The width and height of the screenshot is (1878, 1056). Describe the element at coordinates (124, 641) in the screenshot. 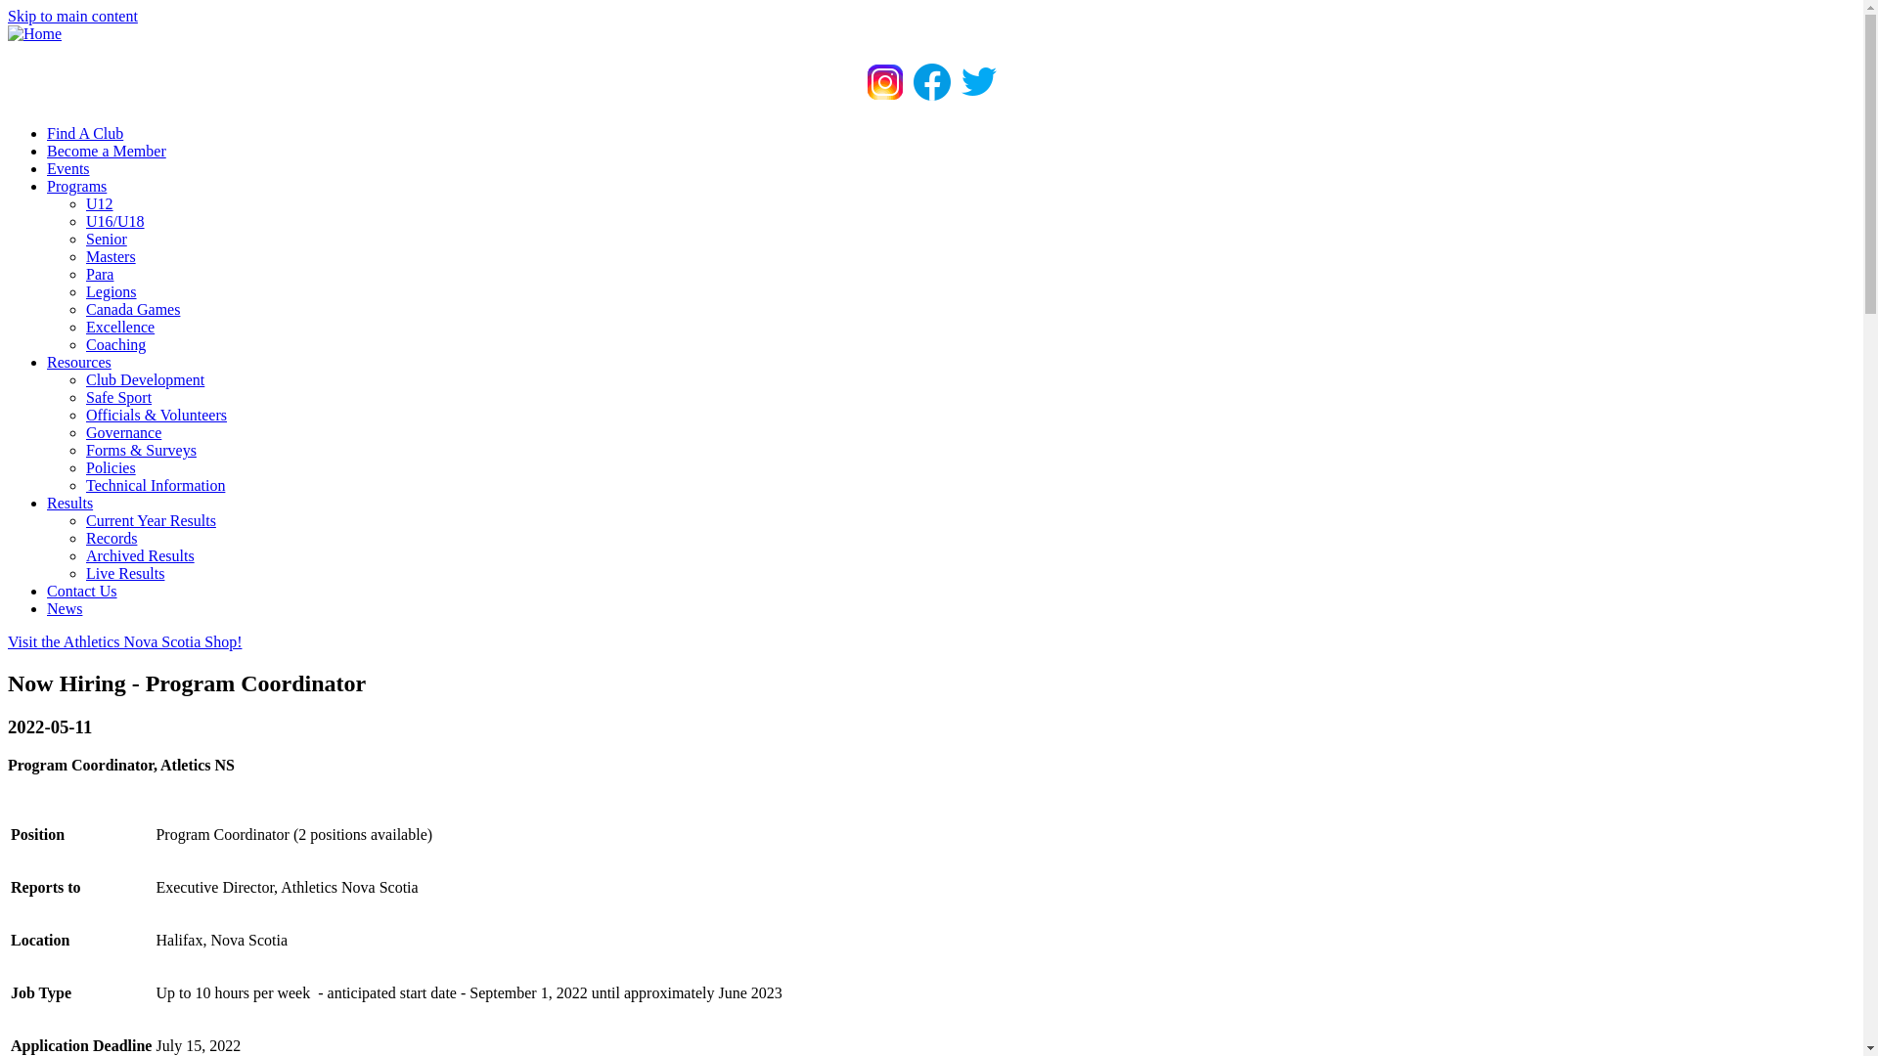

I see `Visit the Athletics Nova Scotia Shop!` at that location.